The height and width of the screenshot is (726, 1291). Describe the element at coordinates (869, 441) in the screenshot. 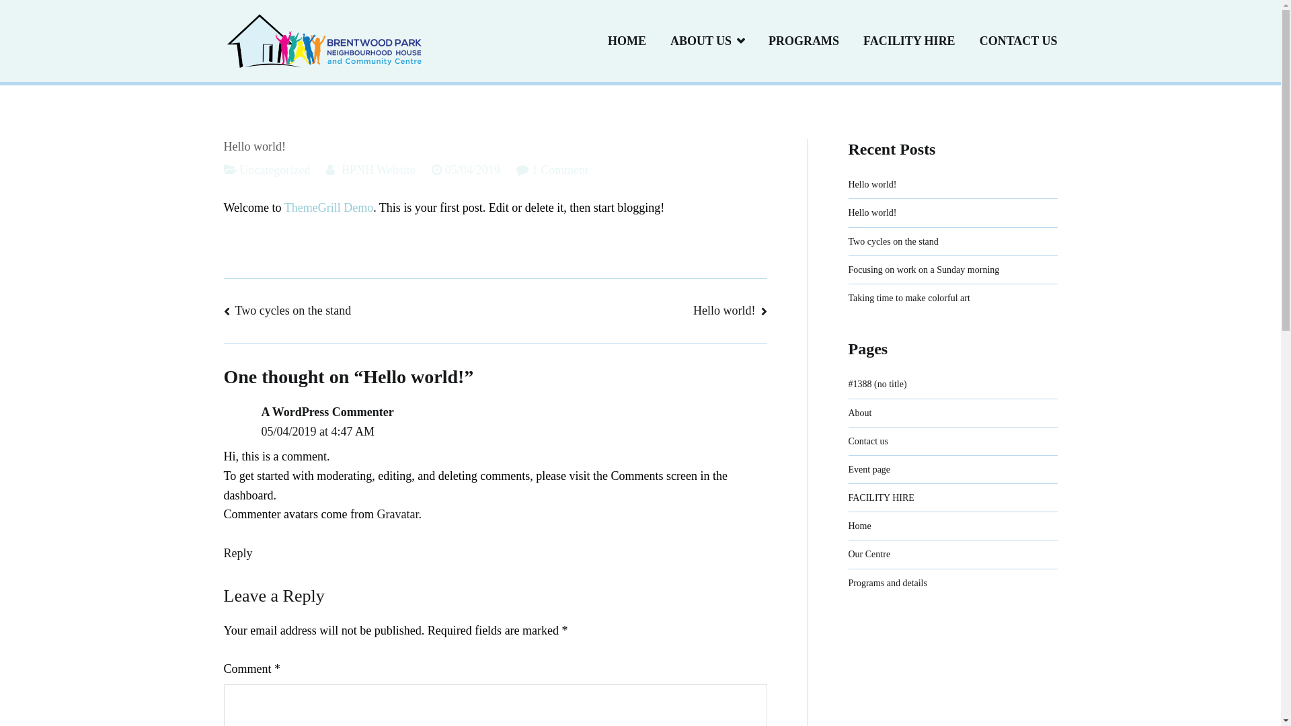

I see `Contact us` at that location.